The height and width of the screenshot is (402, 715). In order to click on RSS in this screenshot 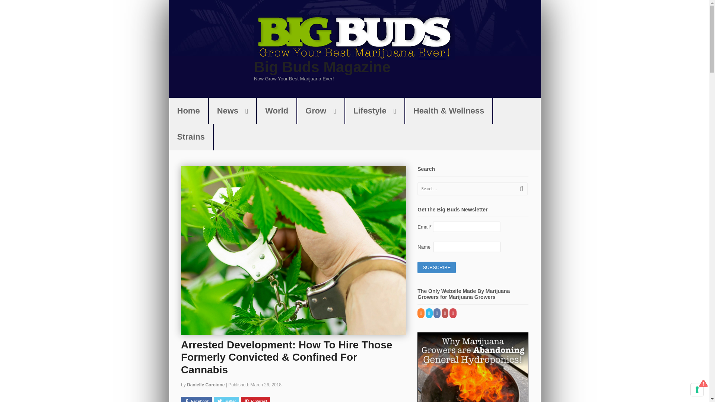, I will do `click(422, 313)`.